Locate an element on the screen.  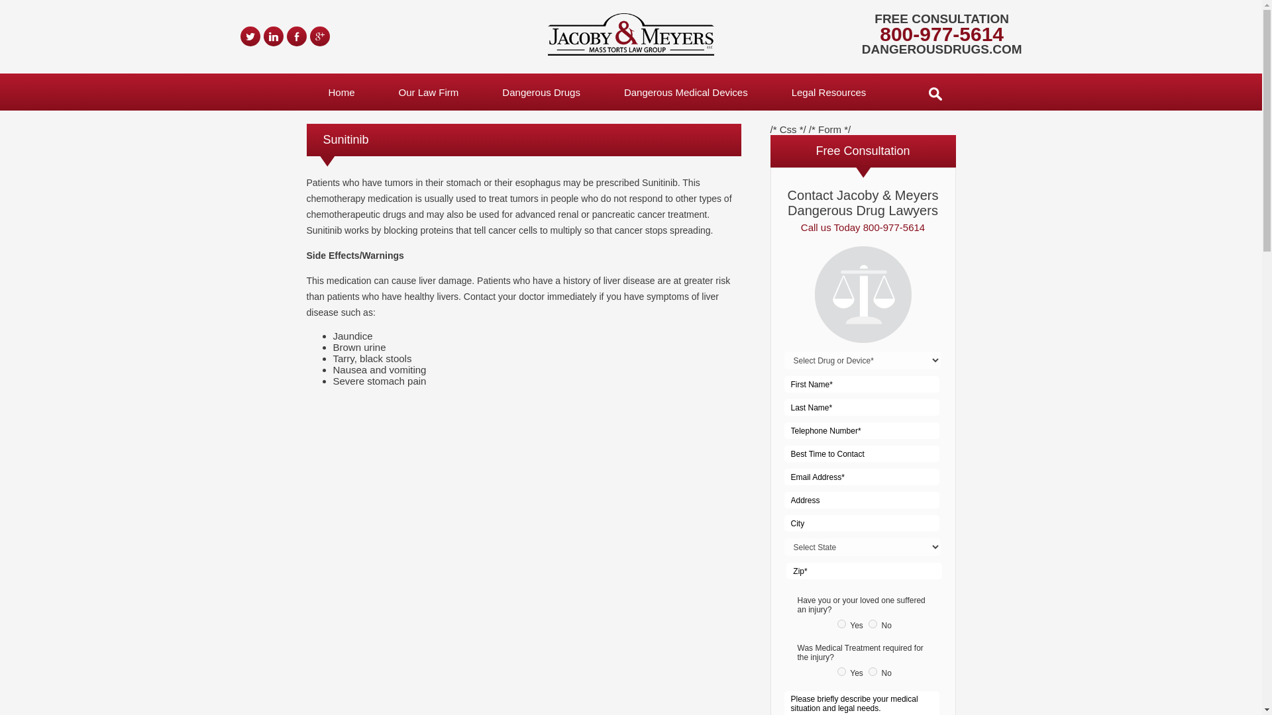
No is located at coordinates (873, 624).